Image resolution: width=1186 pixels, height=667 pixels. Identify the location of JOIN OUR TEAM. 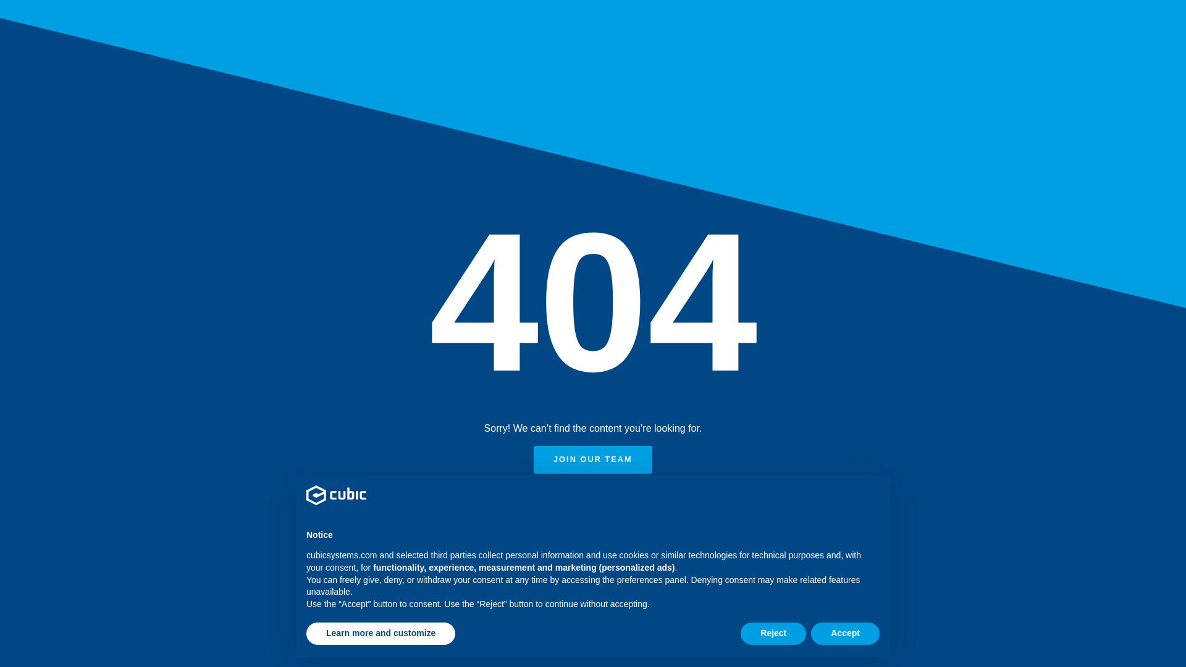
(593, 459).